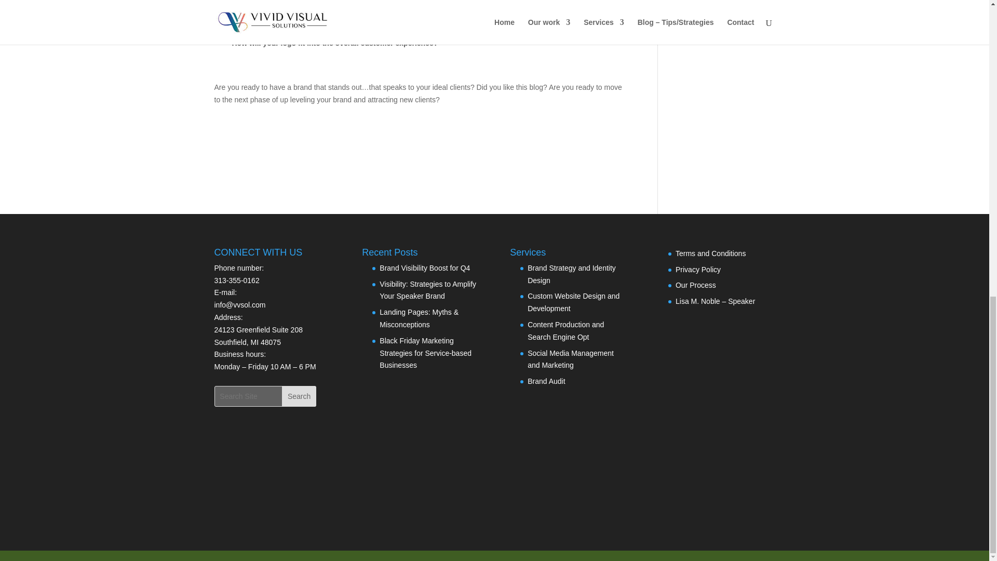  What do you see at coordinates (299, 396) in the screenshot?
I see `Search` at bounding box center [299, 396].